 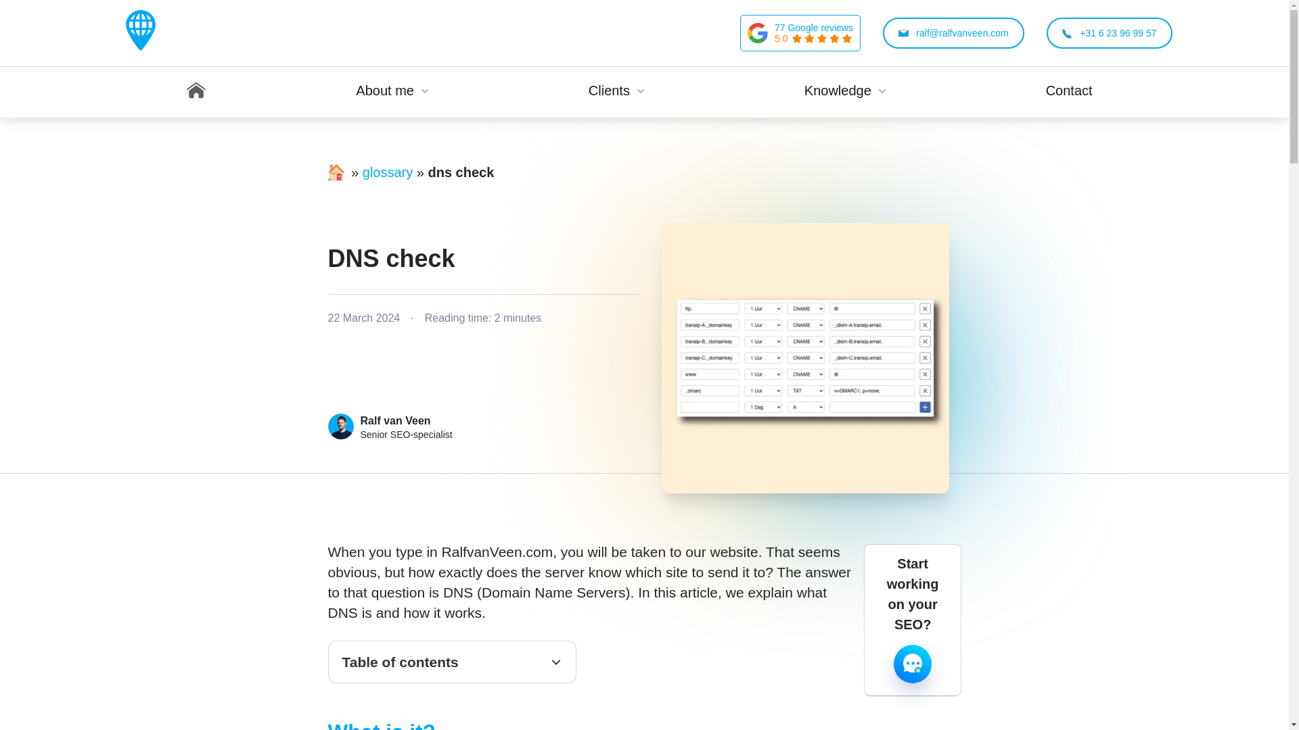 I want to click on Ralf van Veen, so click(x=394, y=420).